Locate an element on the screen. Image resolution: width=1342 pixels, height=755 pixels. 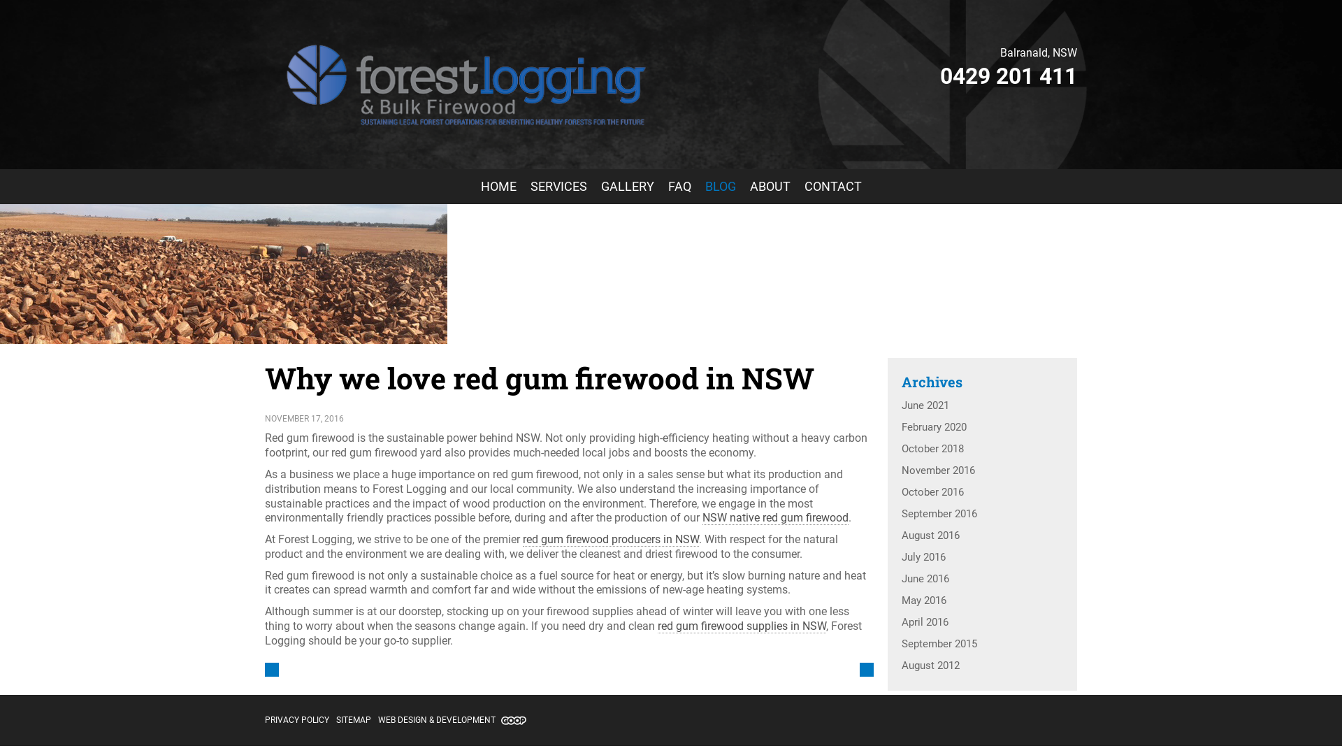
GALLERY is located at coordinates (628, 187).